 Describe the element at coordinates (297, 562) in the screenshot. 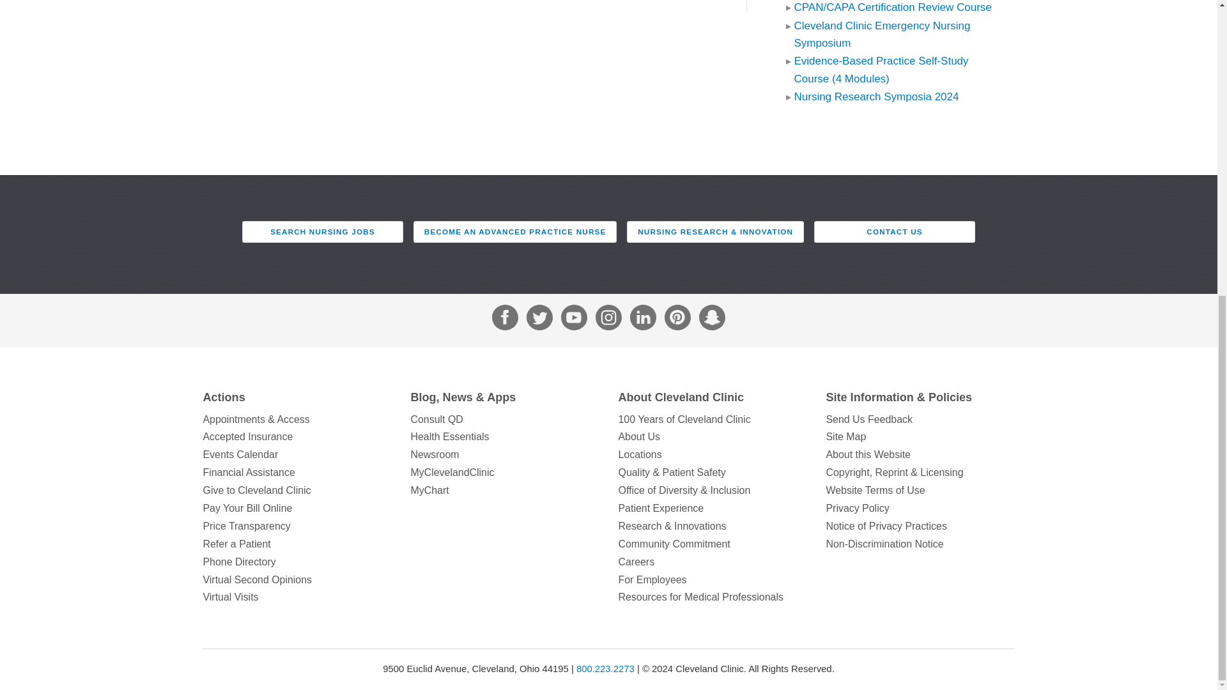

I see `Phone Directory` at that location.